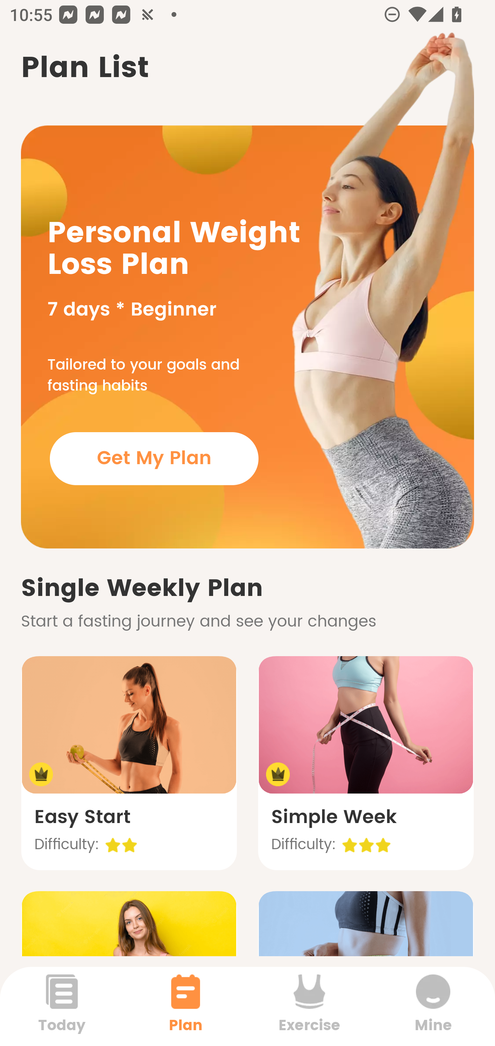  Describe the element at coordinates (433, 1006) in the screenshot. I see `Mine` at that location.